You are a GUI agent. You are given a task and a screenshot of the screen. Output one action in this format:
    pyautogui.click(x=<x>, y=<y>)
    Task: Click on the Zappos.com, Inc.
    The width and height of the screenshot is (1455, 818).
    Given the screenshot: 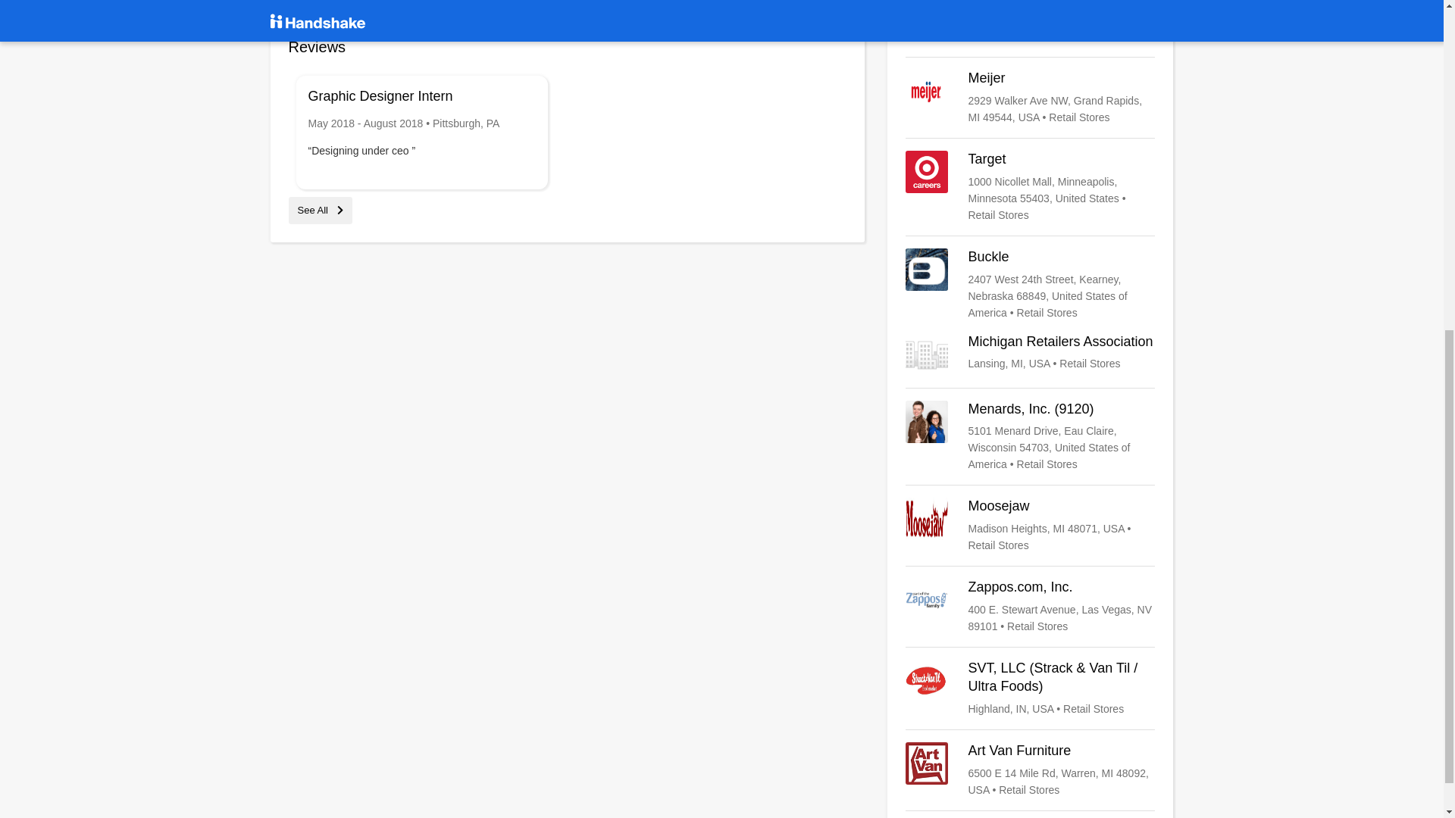 What is the action you would take?
    pyautogui.click(x=1030, y=606)
    